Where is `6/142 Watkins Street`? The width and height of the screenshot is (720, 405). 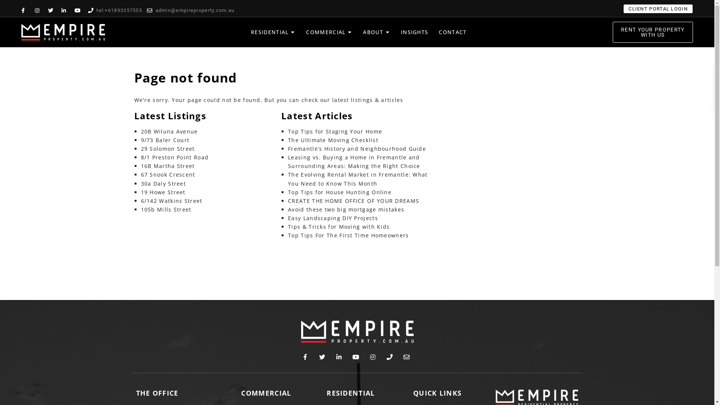
6/142 Watkins Street is located at coordinates (172, 201).